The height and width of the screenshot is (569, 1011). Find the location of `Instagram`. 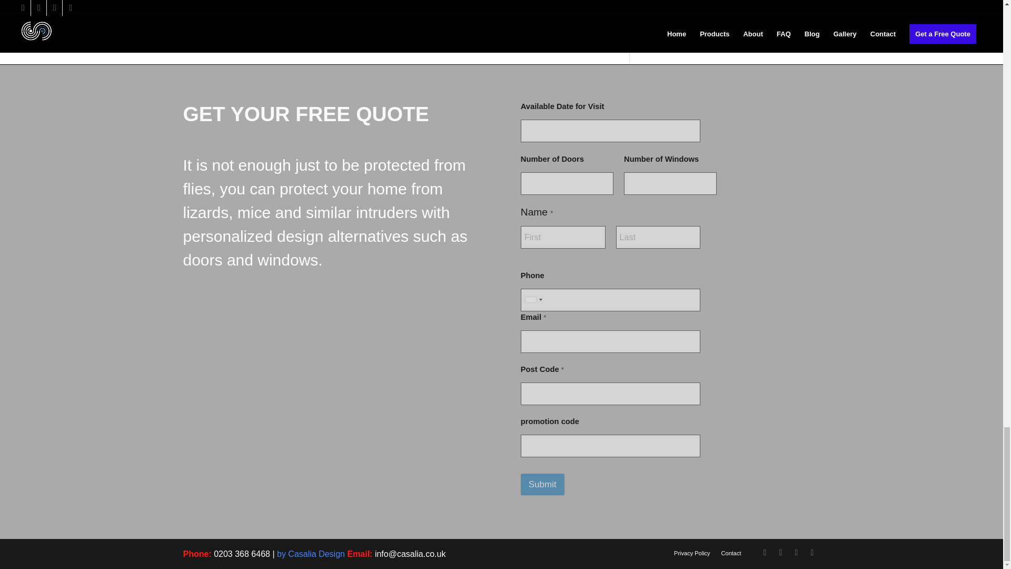

Instagram is located at coordinates (780, 552).